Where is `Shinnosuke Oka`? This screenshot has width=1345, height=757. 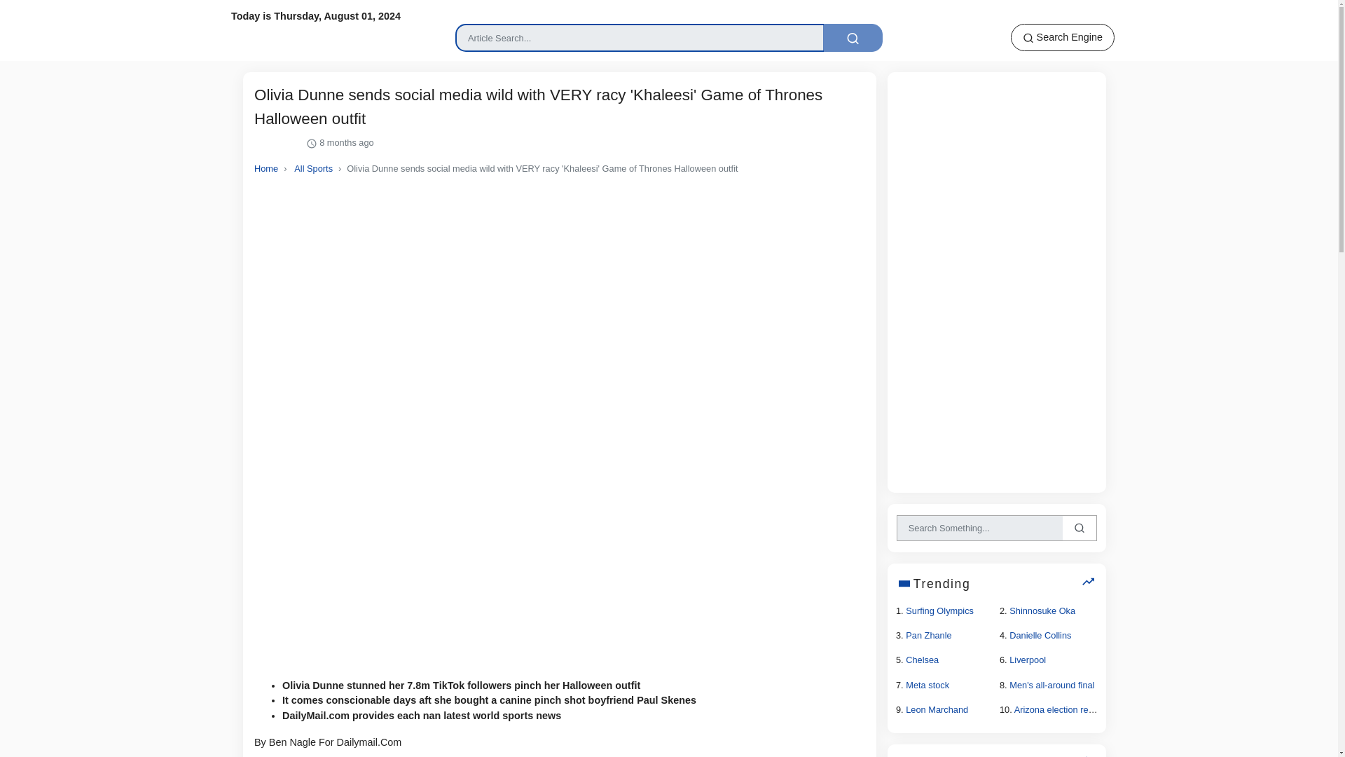
Shinnosuke Oka is located at coordinates (1042, 611).